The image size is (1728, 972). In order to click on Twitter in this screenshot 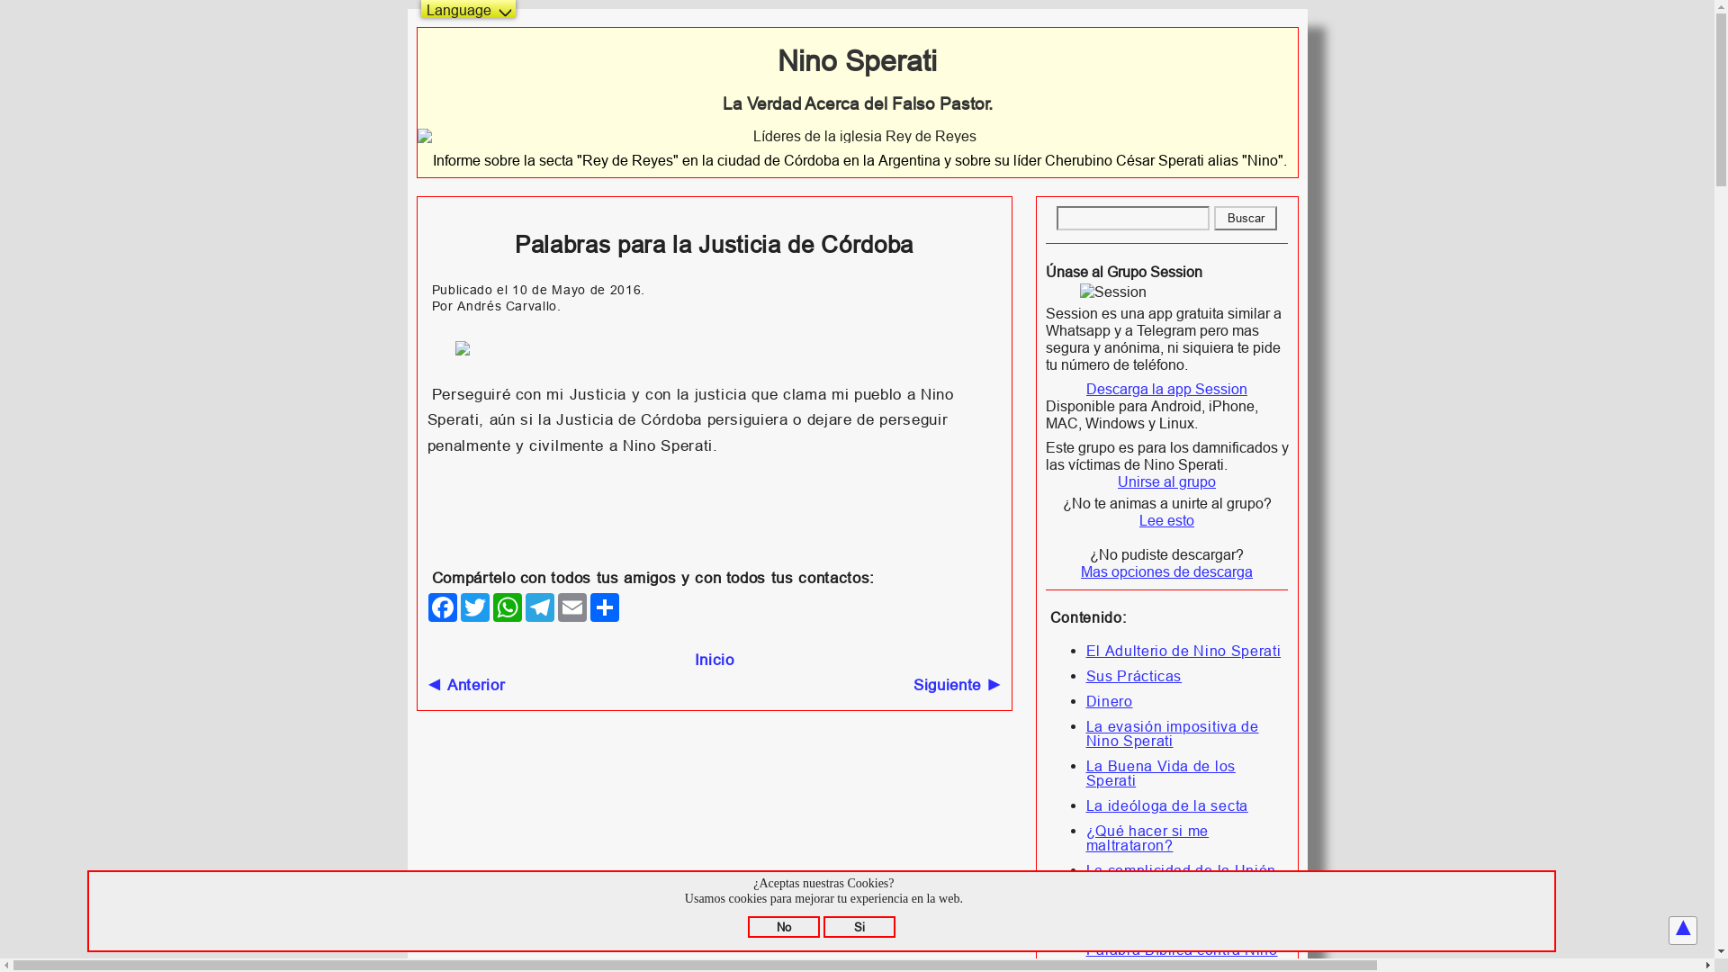, I will do `click(475, 607)`.